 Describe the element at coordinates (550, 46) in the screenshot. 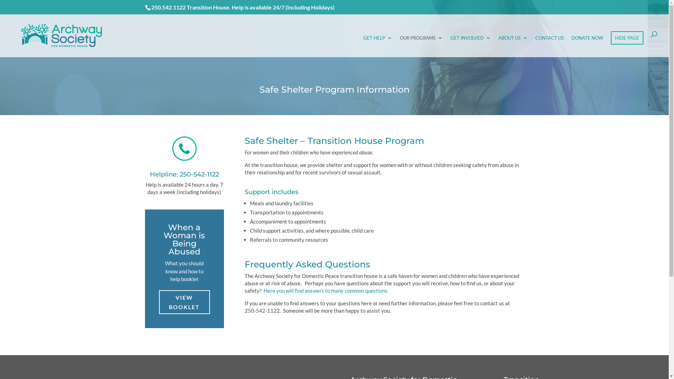

I see `CONTACT US` at that location.